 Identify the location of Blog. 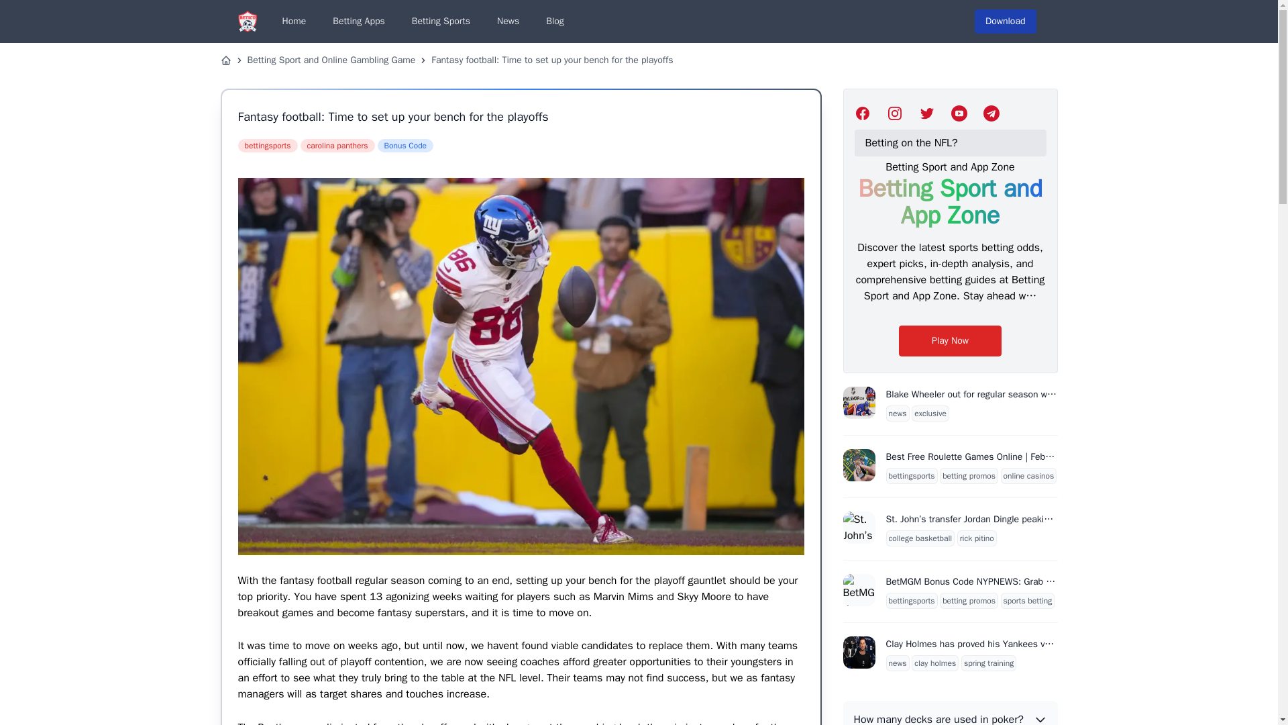
(555, 21).